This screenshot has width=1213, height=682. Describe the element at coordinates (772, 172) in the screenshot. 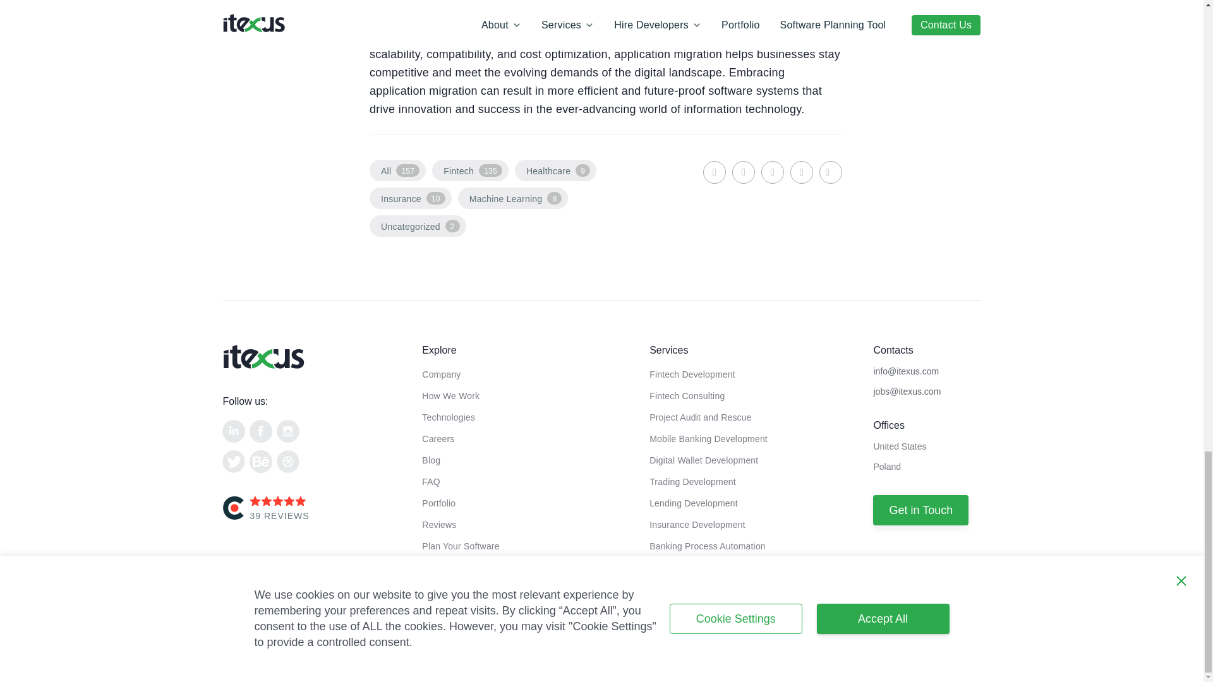

I see `Share in Twitter` at that location.